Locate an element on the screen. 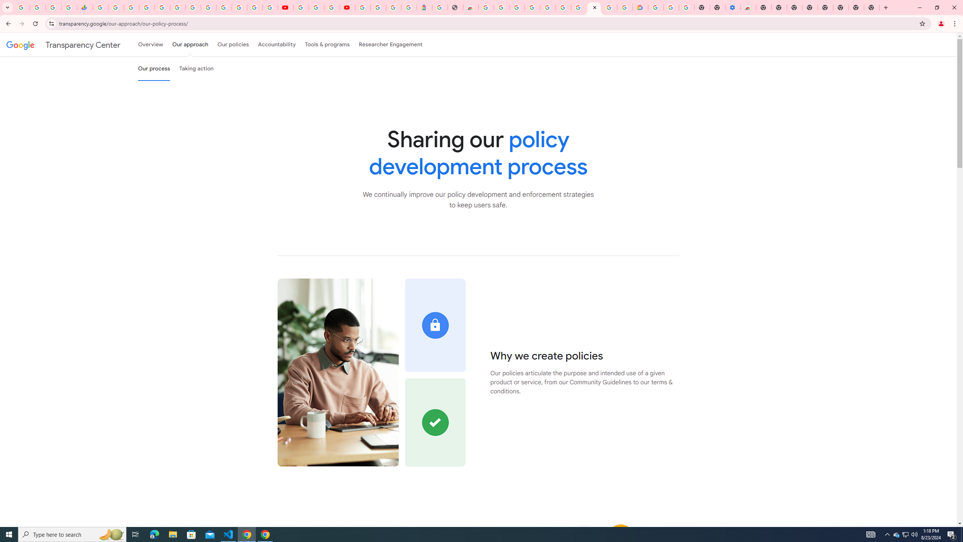 The height and width of the screenshot is (542, 963). Content Creator Programs & Opportunities - YouTube Creators is located at coordinates (347, 8).